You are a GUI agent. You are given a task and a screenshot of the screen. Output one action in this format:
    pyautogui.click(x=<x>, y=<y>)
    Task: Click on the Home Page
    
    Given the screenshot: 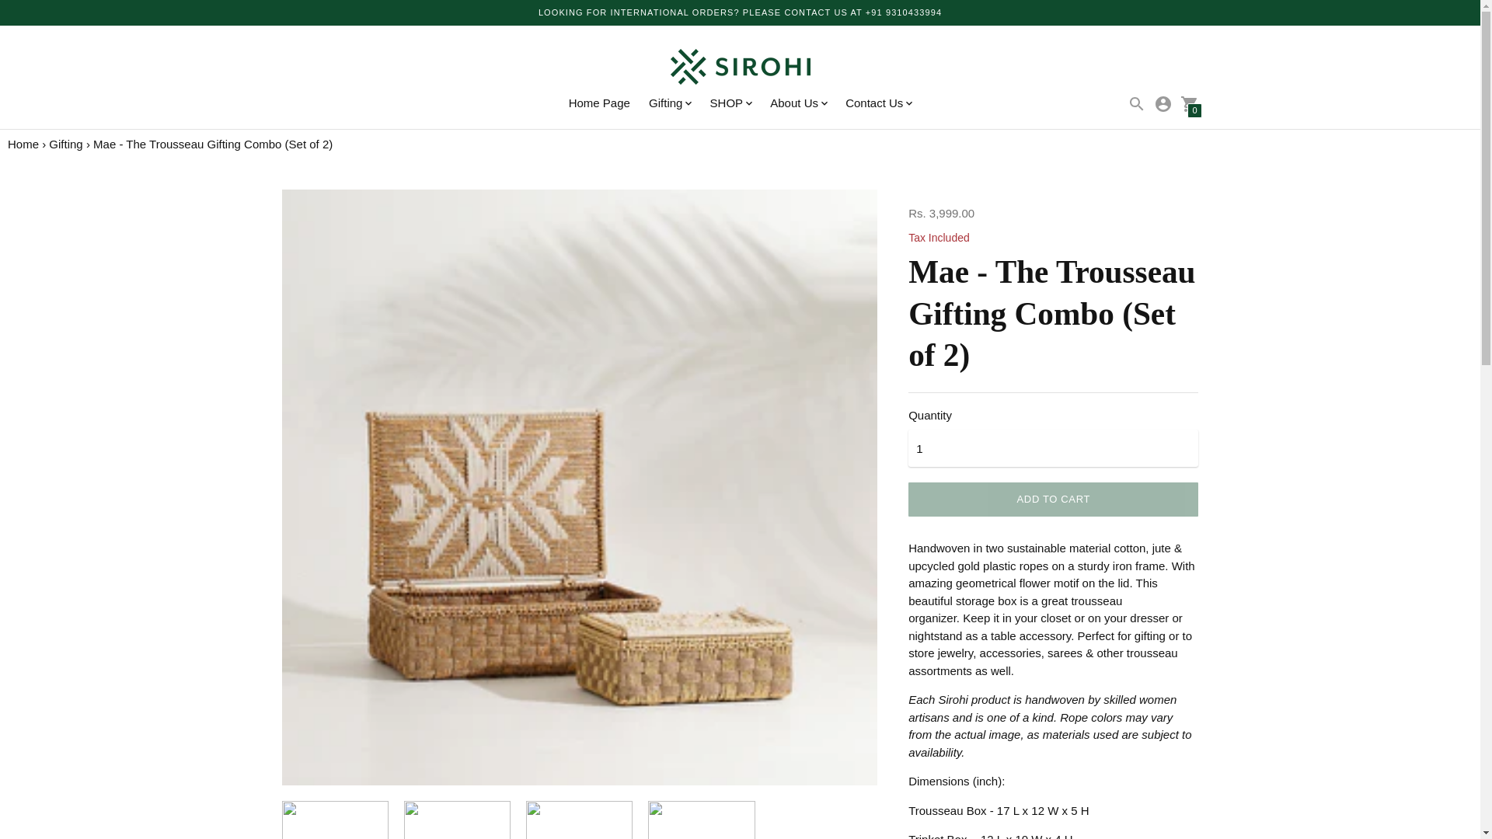 What is the action you would take?
    pyautogui.click(x=598, y=103)
    